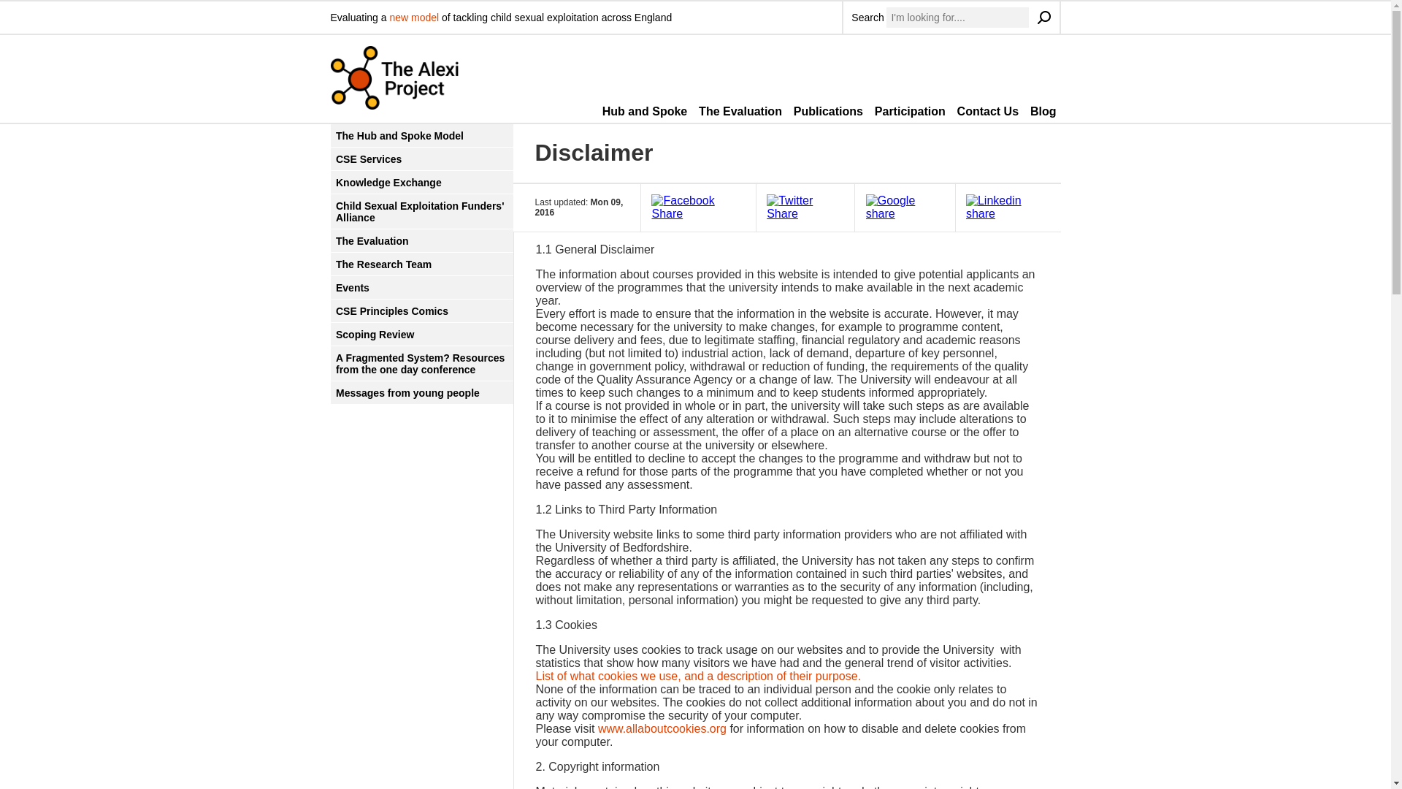 The image size is (1402, 789). What do you see at coordinates (421, 263) in the screenshot?
I see `The Research Team` at bounding box center [421, 263].